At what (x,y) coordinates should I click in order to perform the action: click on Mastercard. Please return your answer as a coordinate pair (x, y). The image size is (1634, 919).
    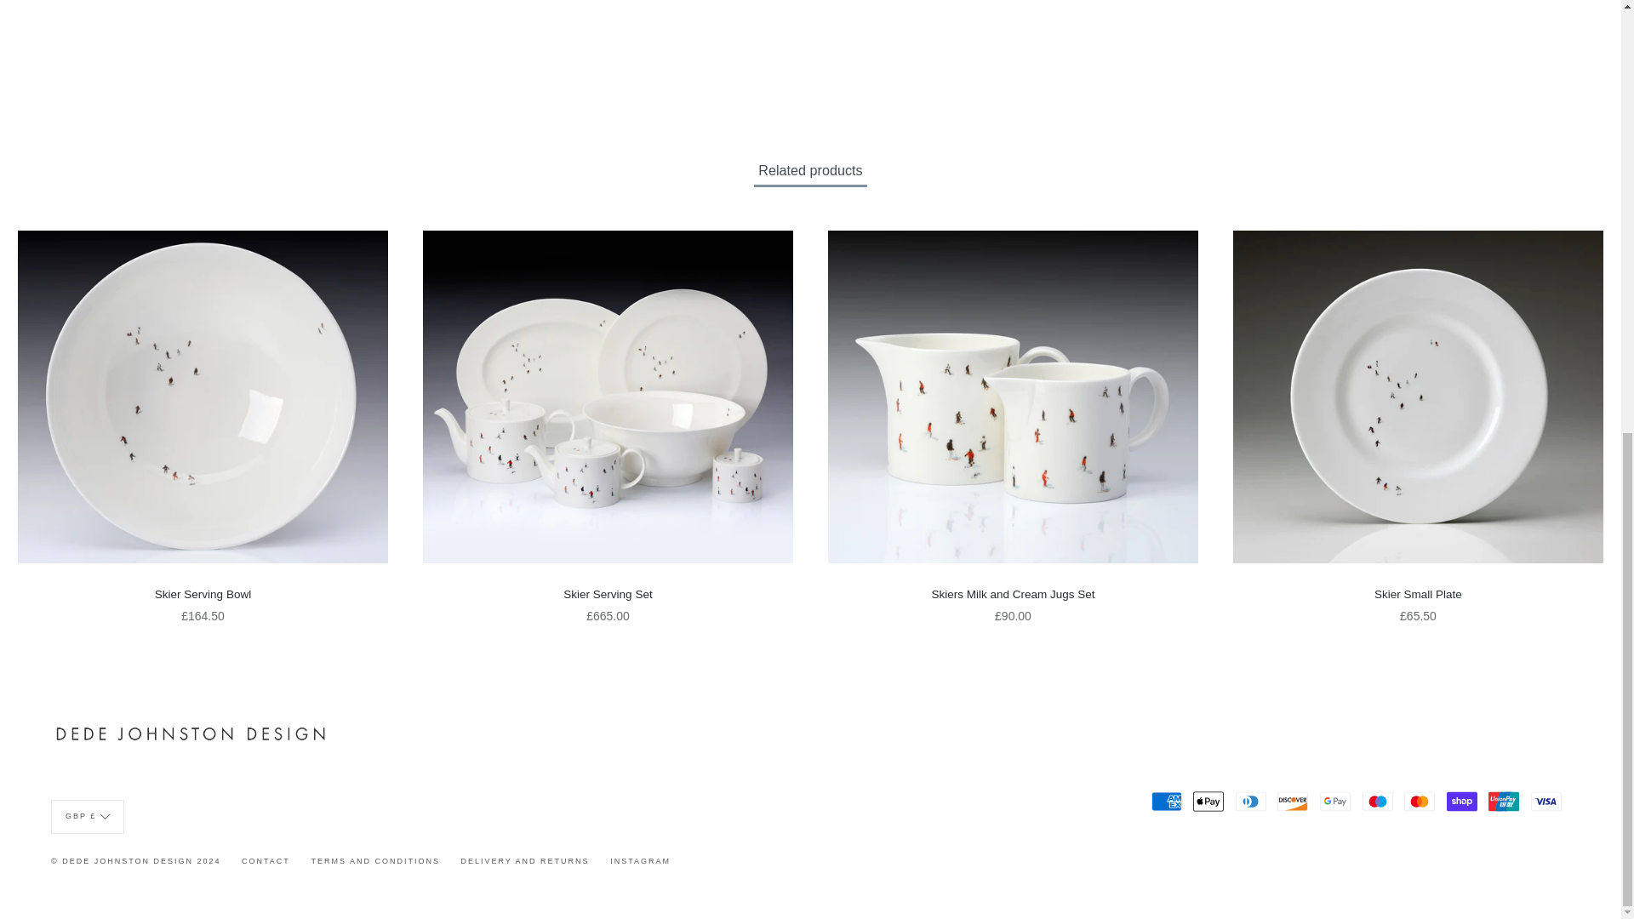
    Looking at the image, I should click on (1419, 801).